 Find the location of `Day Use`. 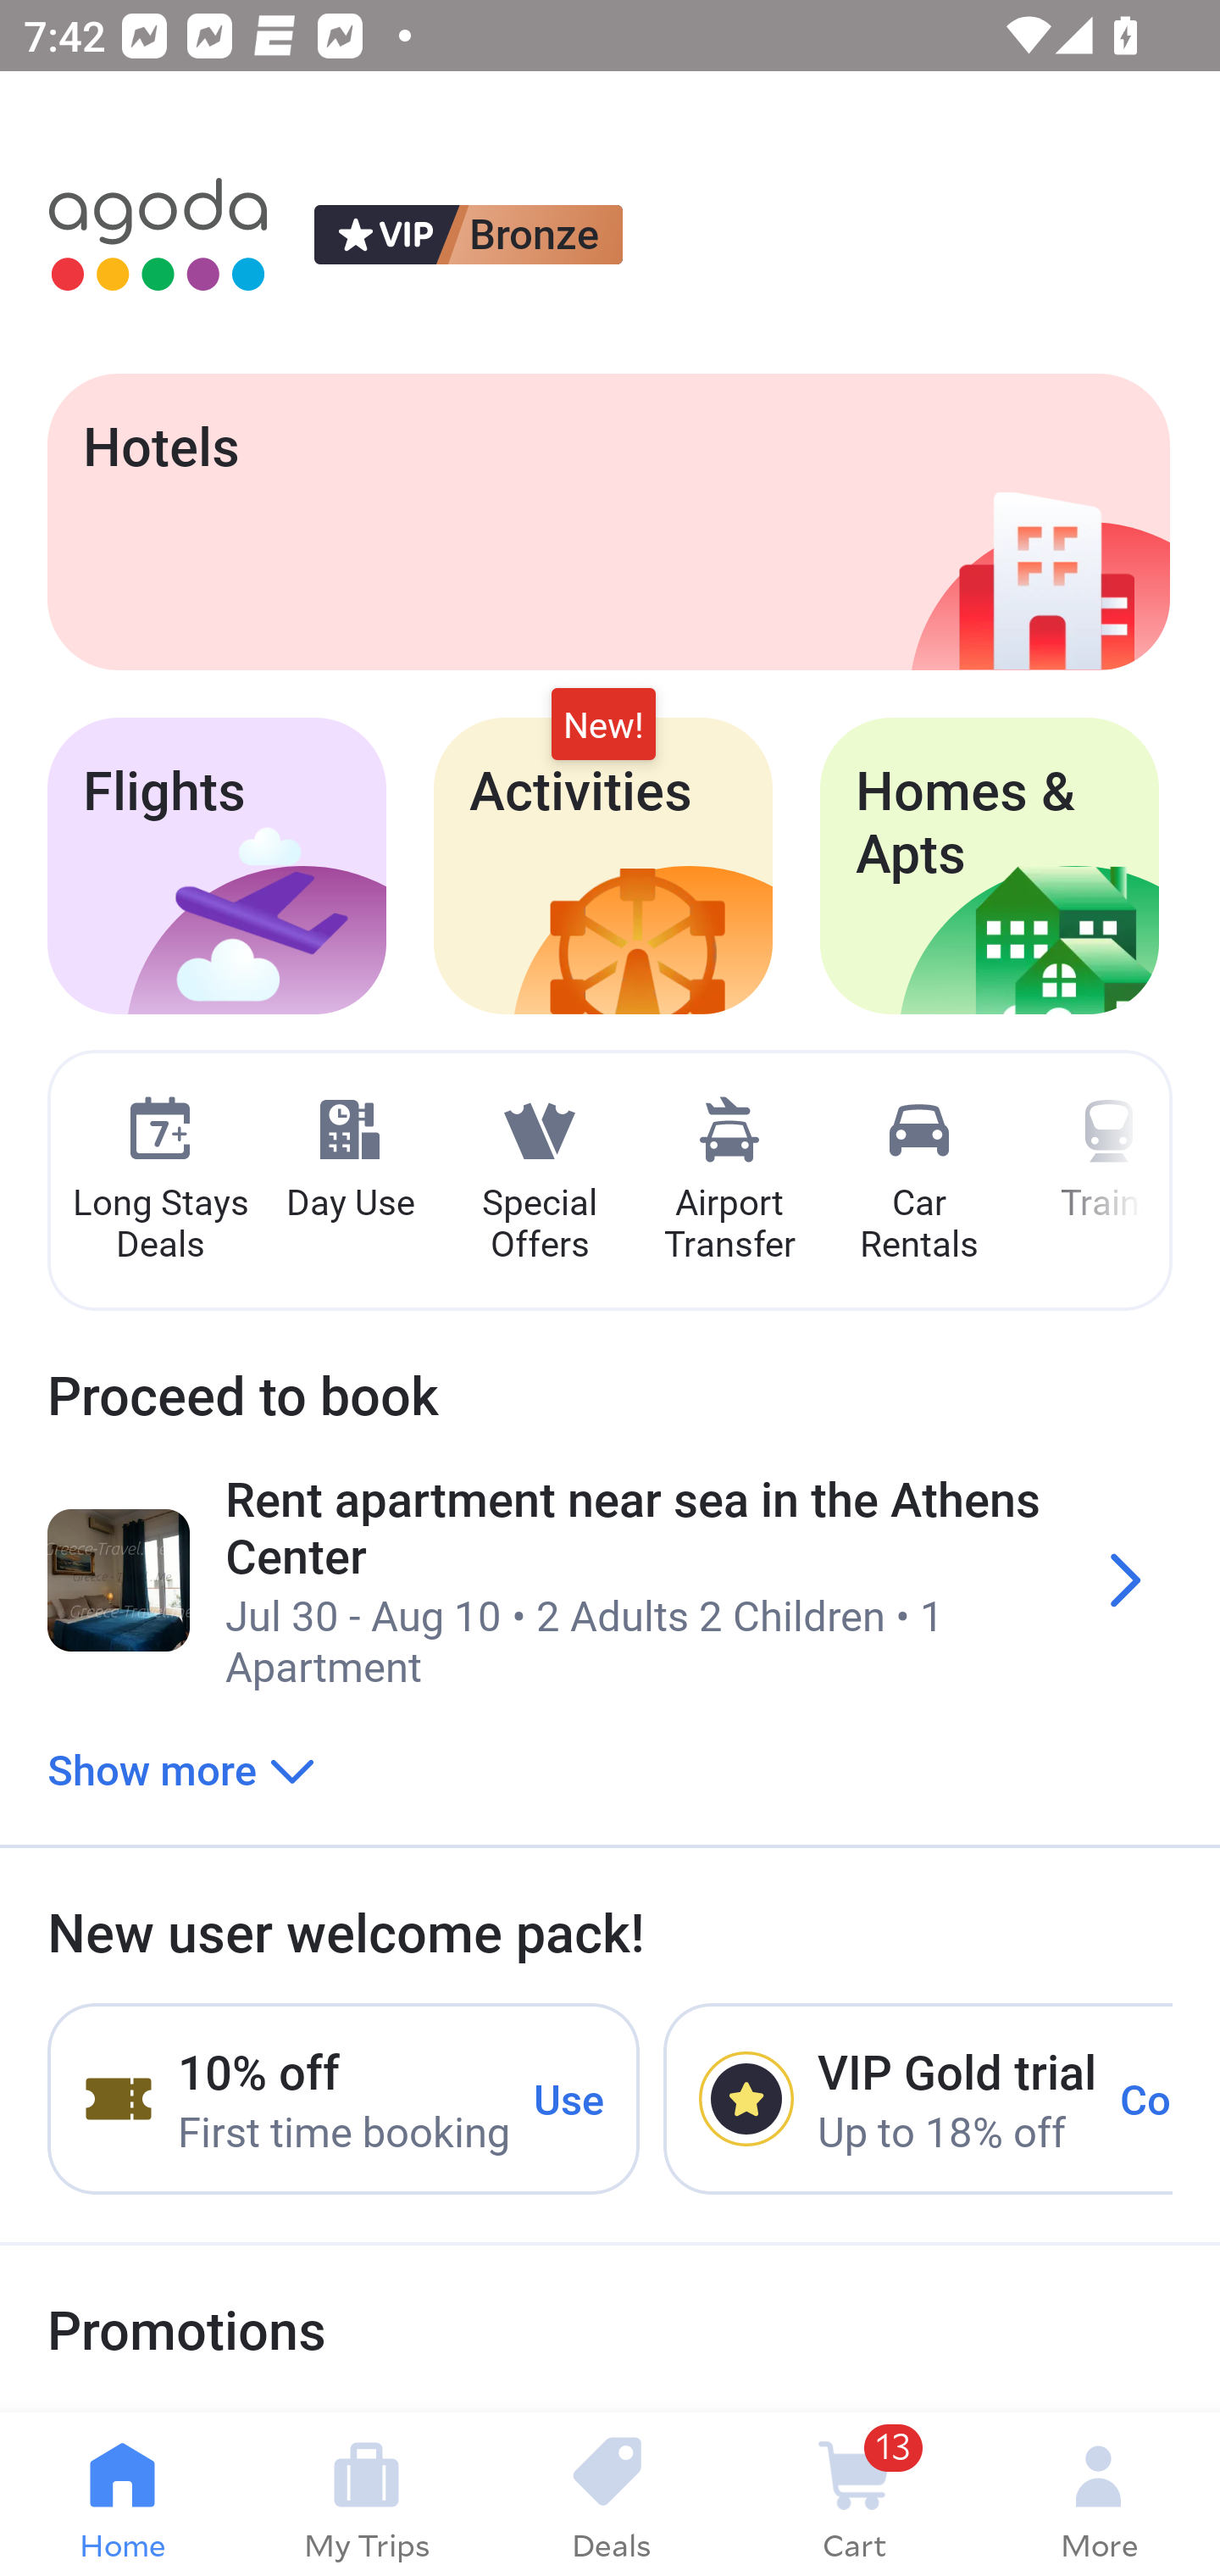

Day Use is located at coordinates (350, 1160).